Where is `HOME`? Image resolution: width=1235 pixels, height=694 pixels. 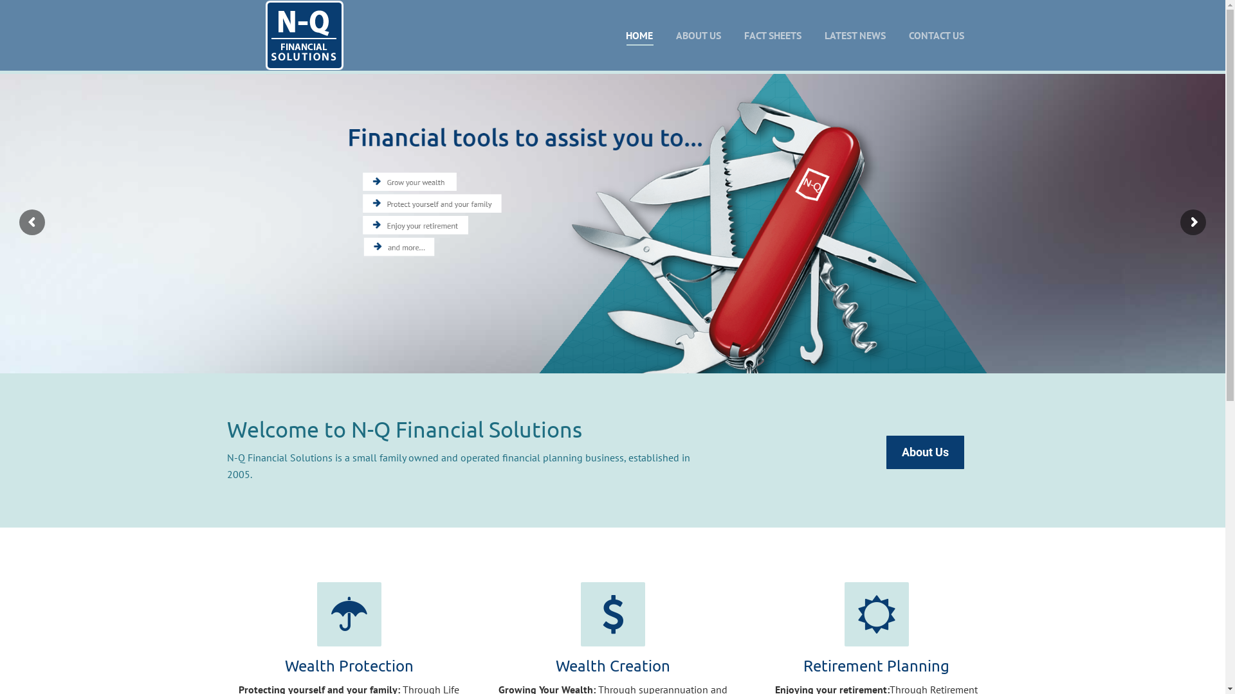 HOME is located at coordinates (638, 35).